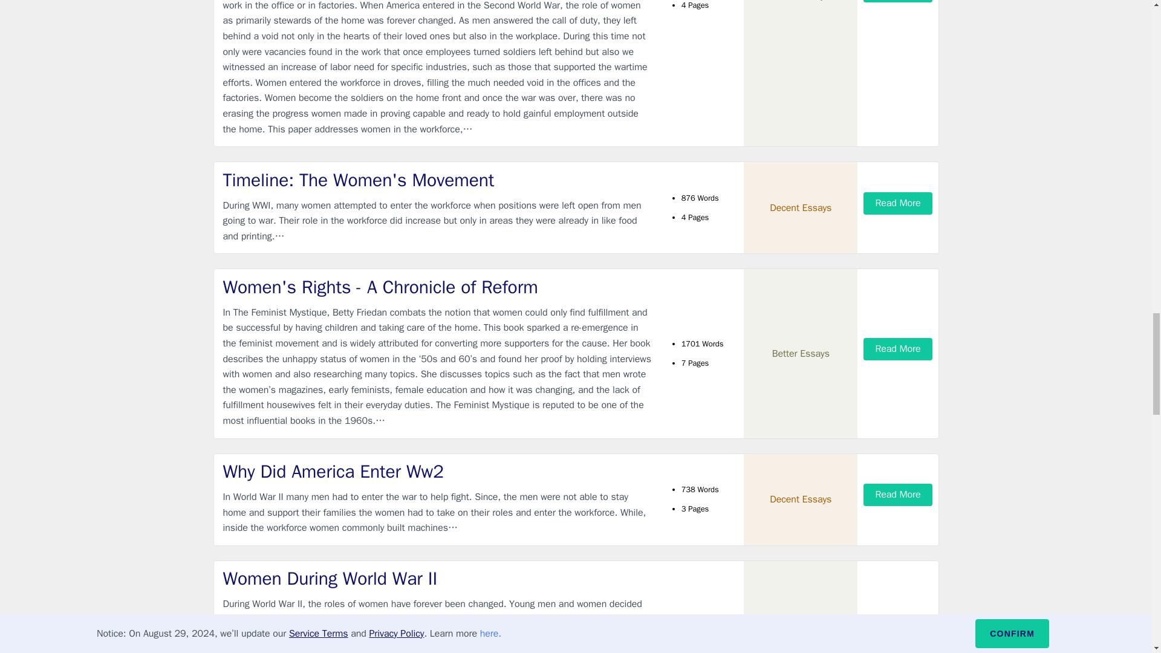 The image size is (1161, 653). I want to click on Timeline: The Women's Movement, so click(438, 180).